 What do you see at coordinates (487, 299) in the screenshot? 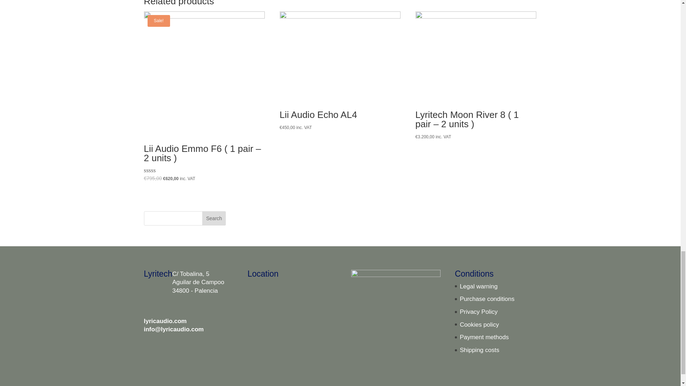
I see `Purchase conditions` at bounding box center [487, 299].